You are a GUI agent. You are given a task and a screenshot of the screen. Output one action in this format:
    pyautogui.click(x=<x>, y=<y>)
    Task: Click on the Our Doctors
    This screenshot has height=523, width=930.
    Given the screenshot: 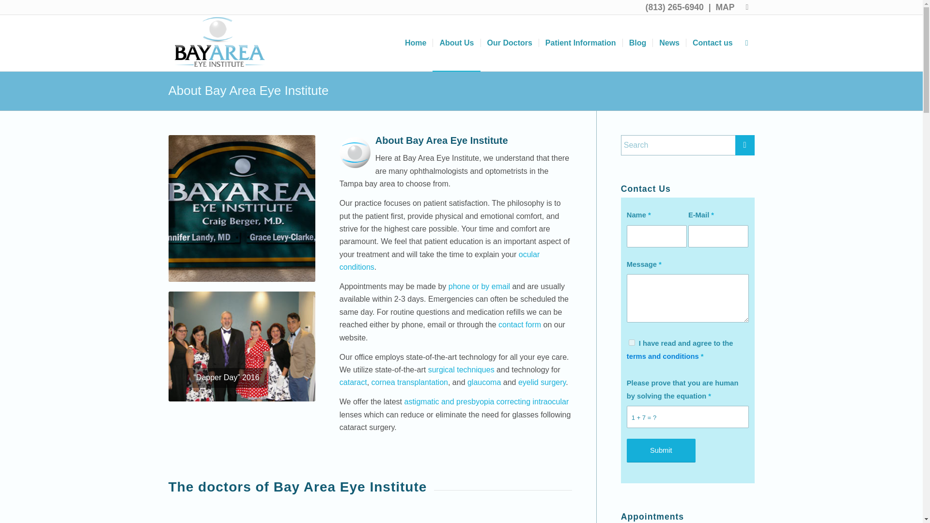 What is the action you would take?
    pyautogui.click(x=510, y=43)
    